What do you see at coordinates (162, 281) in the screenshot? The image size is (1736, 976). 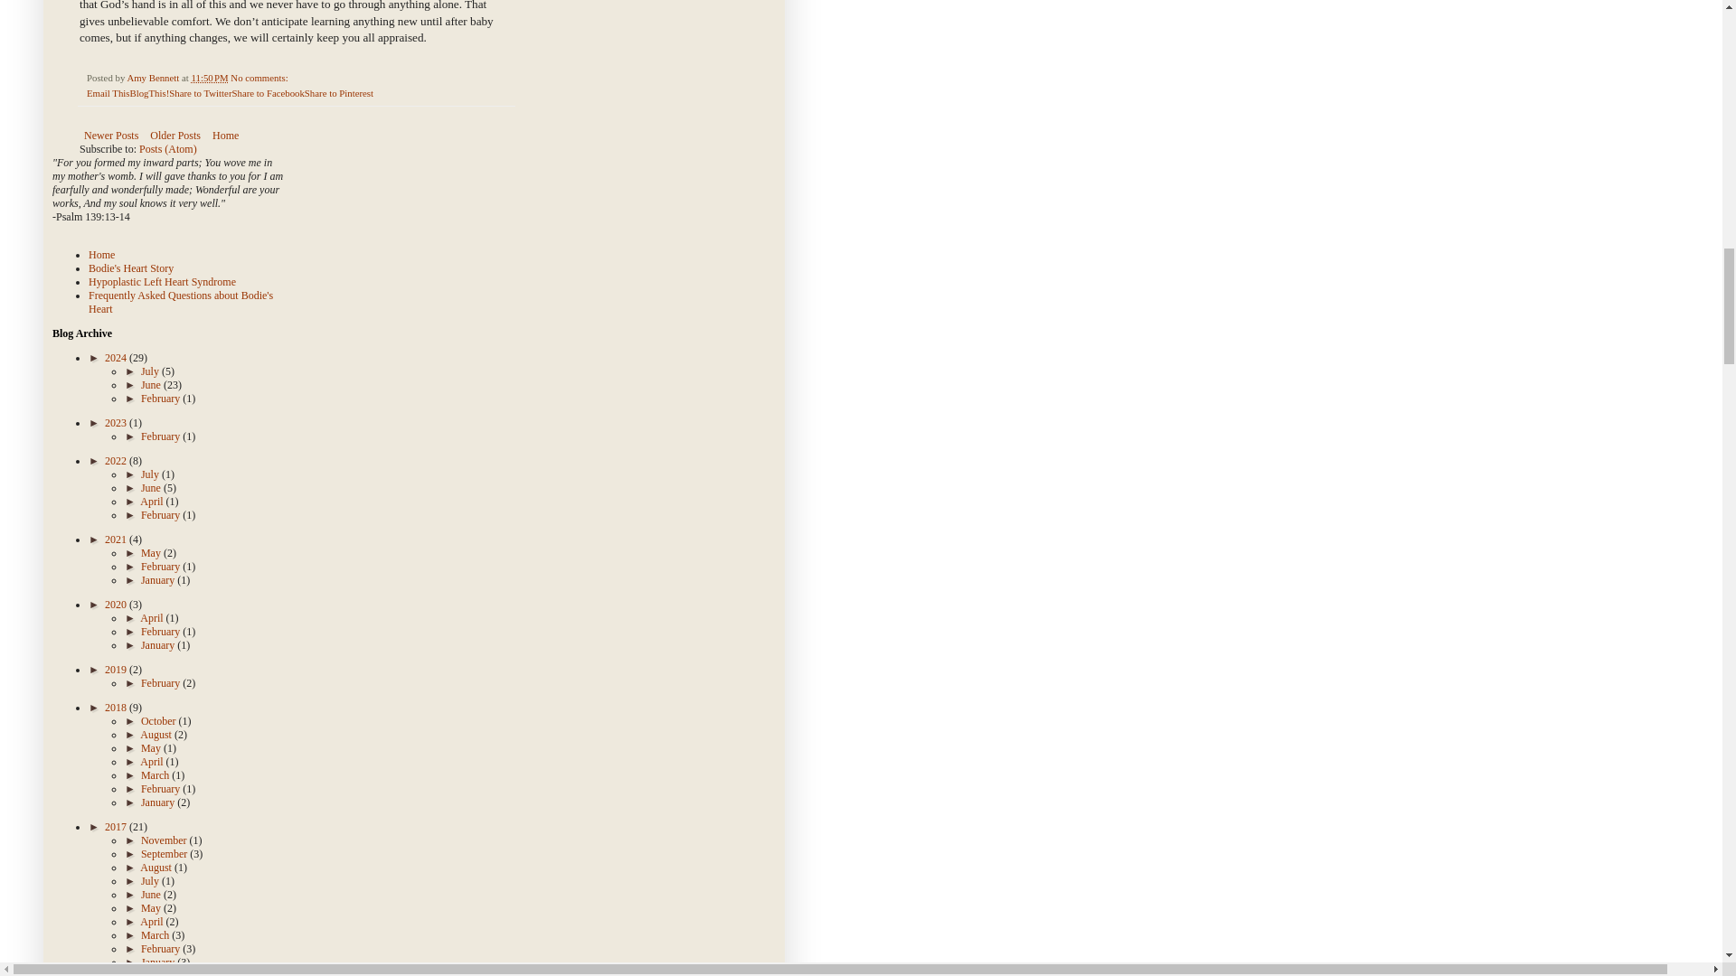 I see `Hypoplastic Left Heart Syndrome` at bounding box center [162, 281].